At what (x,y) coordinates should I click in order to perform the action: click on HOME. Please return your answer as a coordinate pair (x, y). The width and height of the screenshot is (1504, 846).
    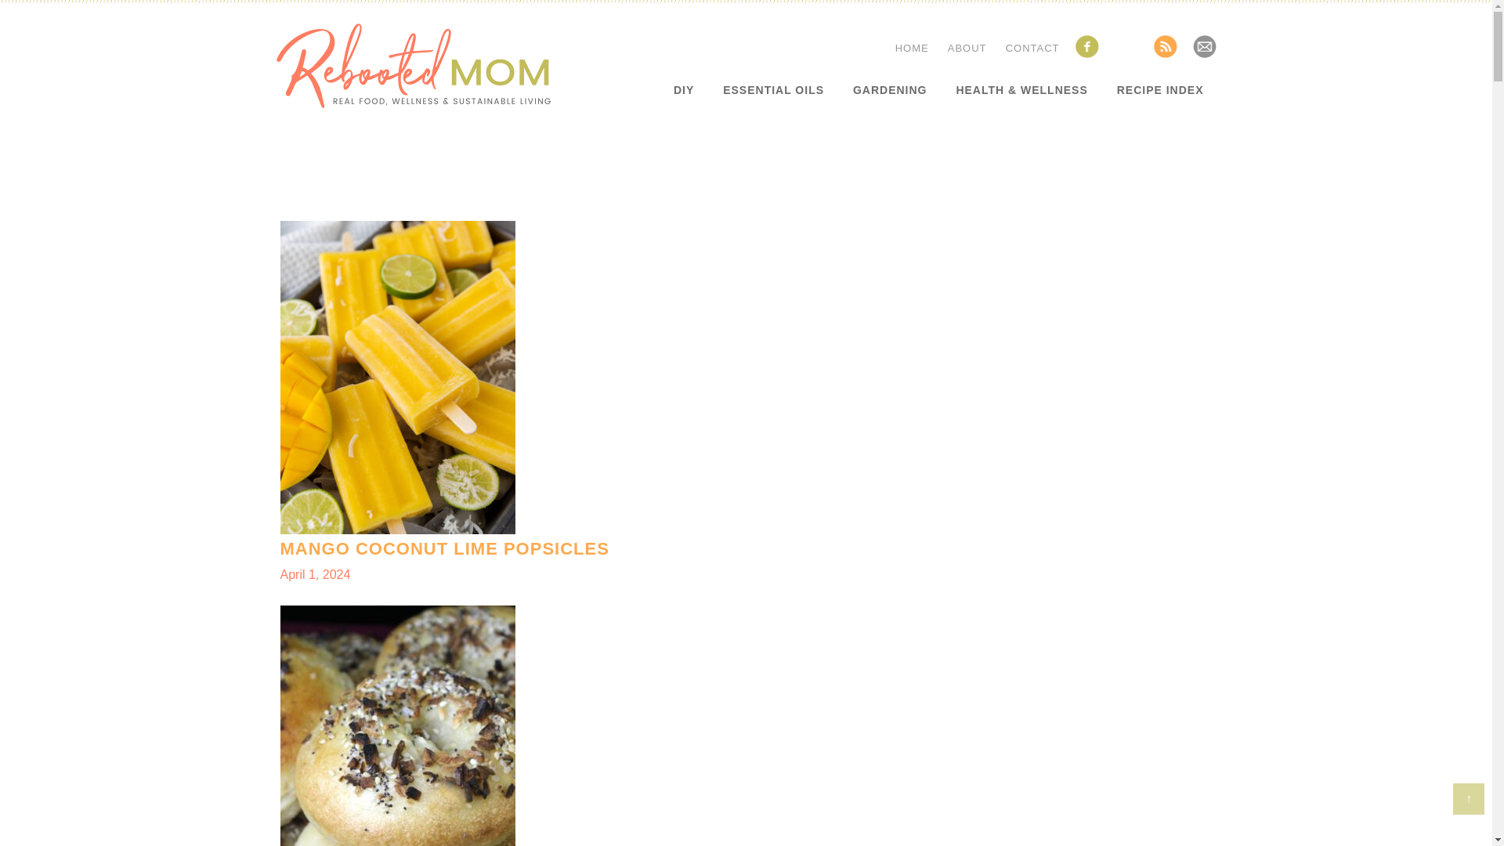
    Looking at the image, I should click on (772, 89).